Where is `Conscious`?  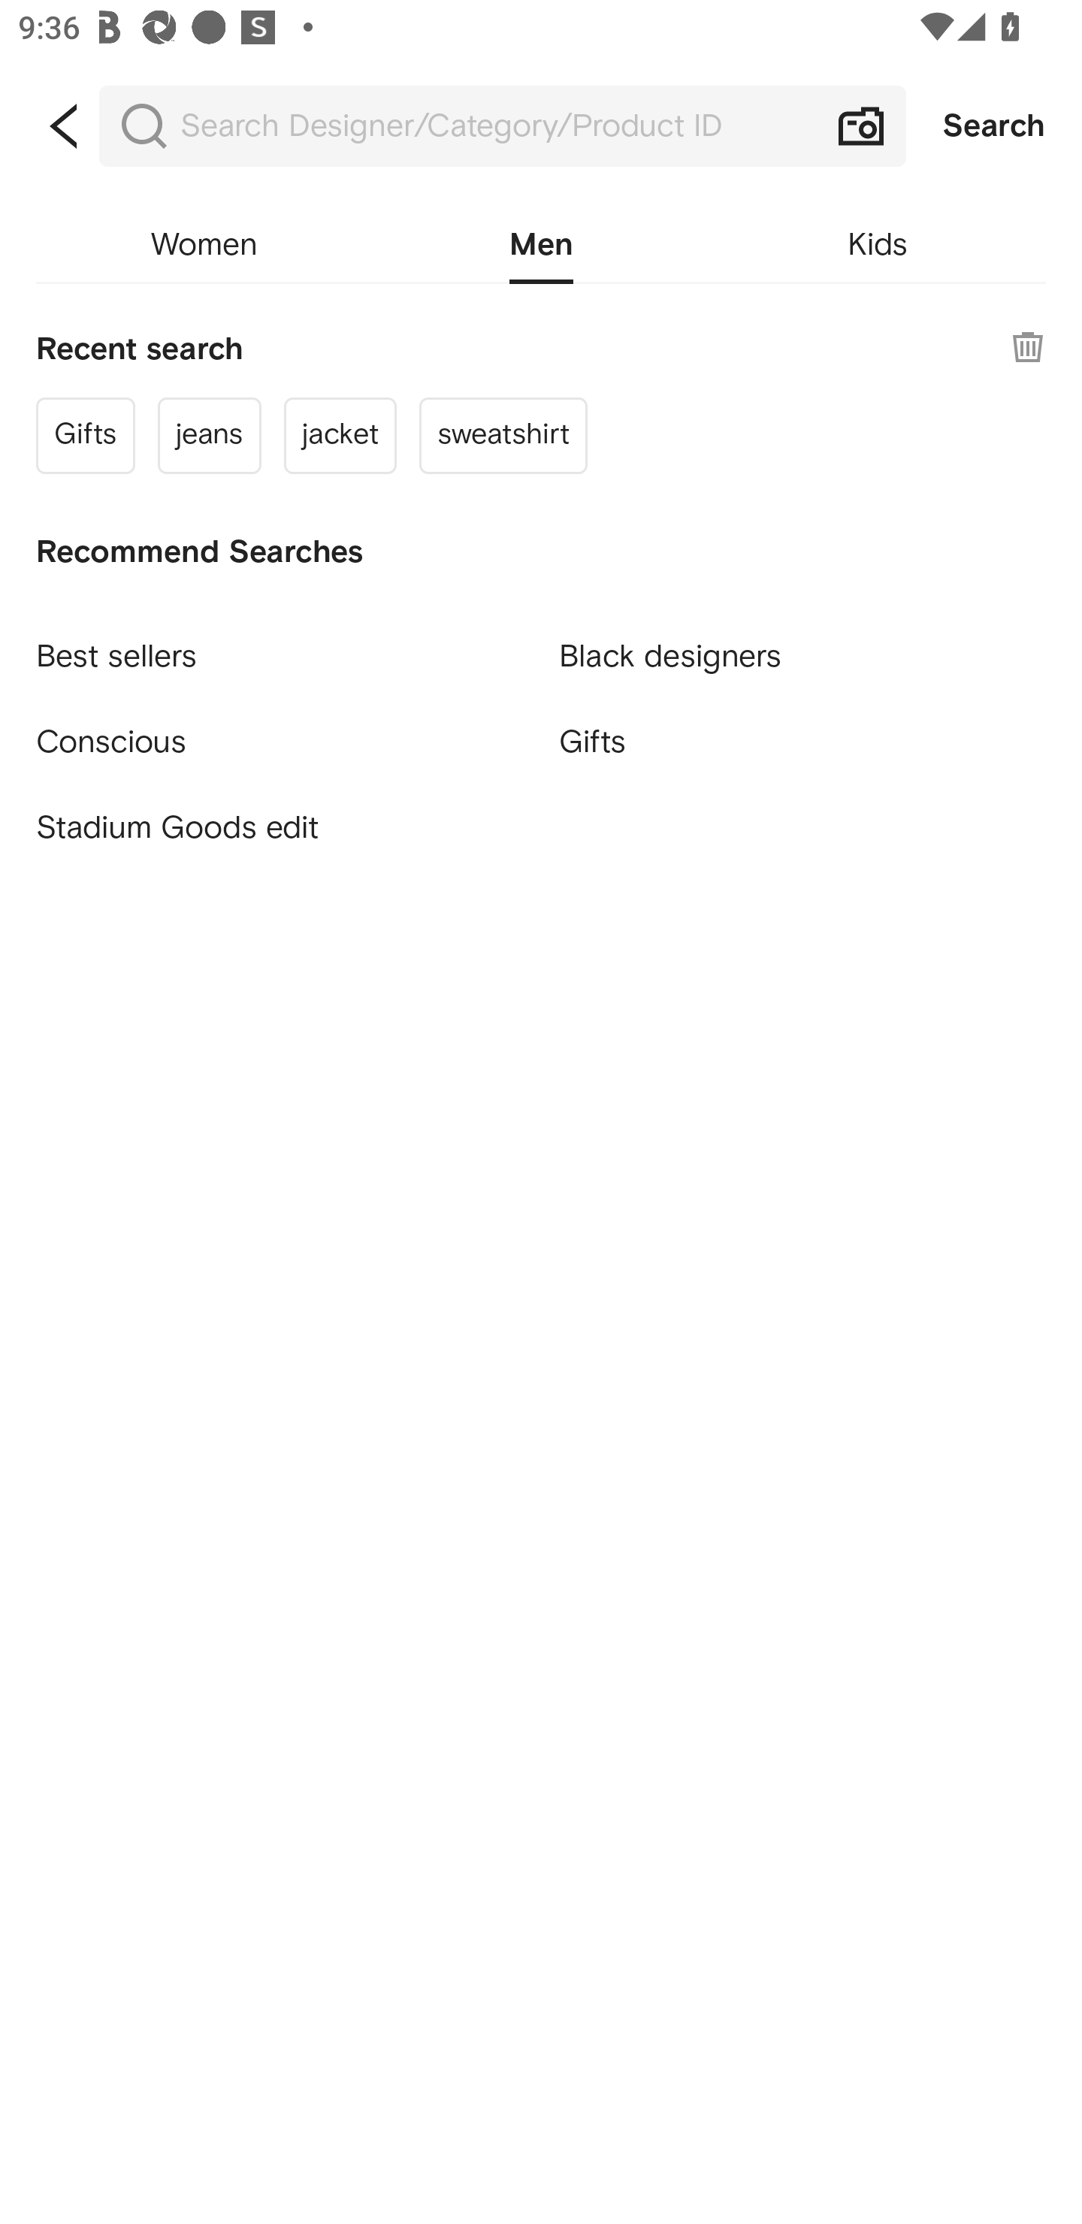 Conscious is located at coordinates (279, 730).